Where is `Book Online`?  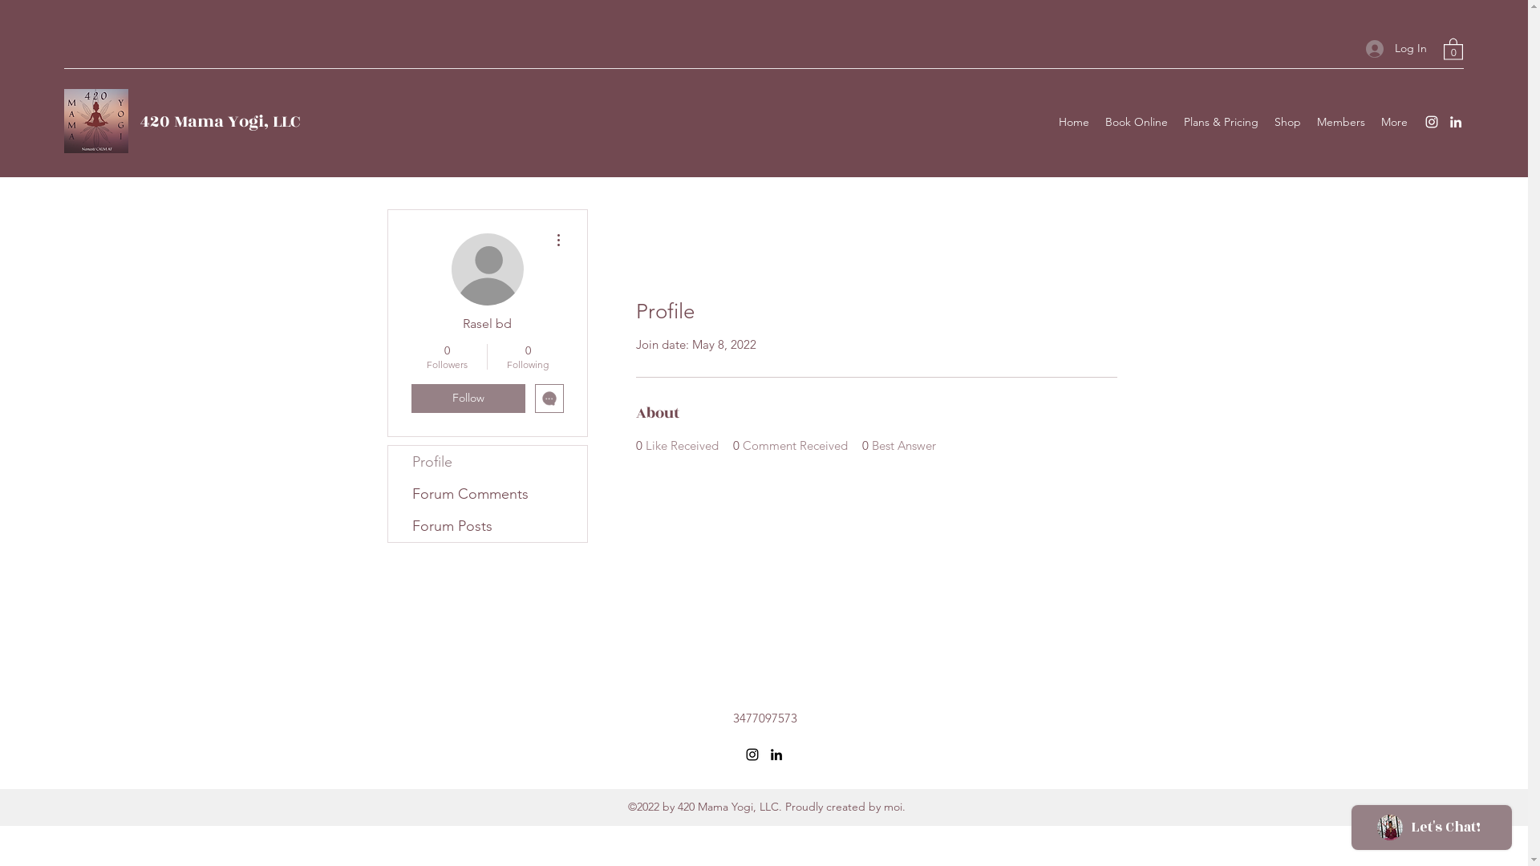 Book Online is located at coordinates (1137, 122).